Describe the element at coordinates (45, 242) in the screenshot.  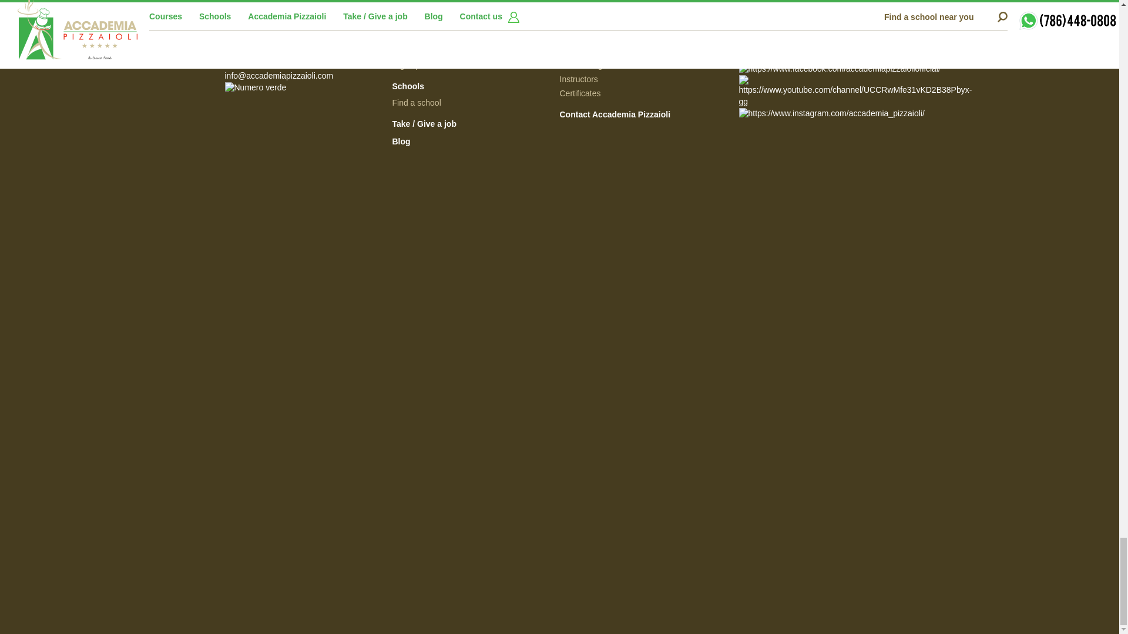
I see `Course` at that location.